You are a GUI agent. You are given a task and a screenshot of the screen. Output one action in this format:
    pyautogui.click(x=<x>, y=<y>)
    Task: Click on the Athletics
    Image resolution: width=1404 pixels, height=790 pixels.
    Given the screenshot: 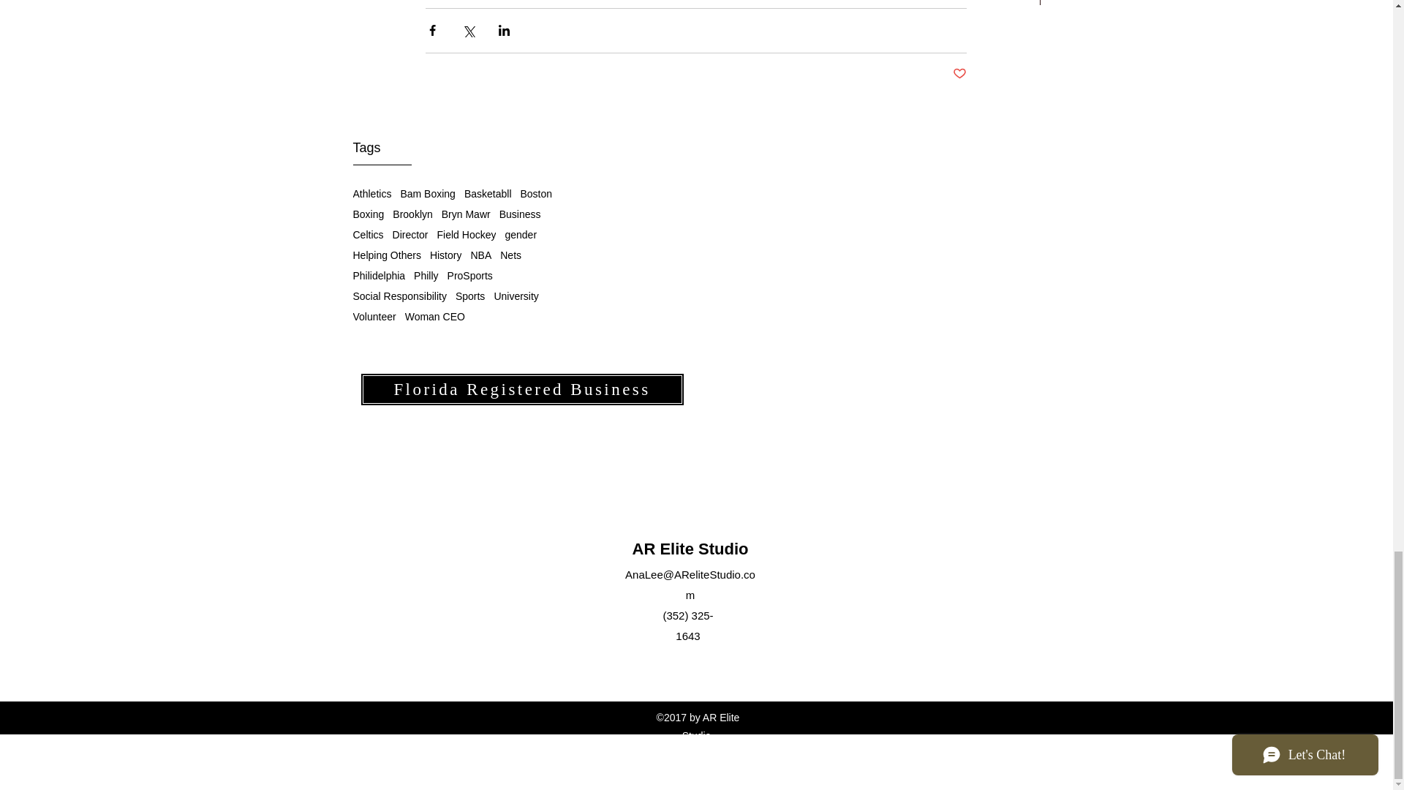 What is the action you would take?
    pyautogui.click(x=371, y=194)
    